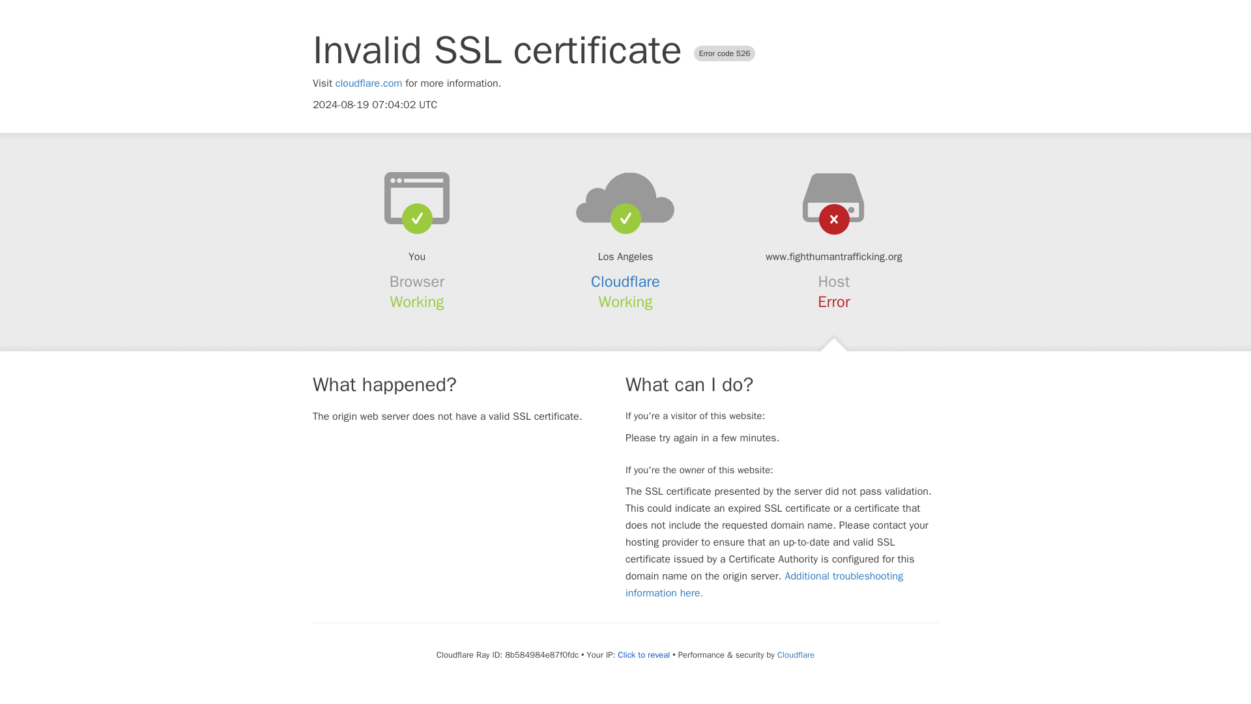  Describe the element at coordinates (644, 654) in the screenshot. I see `Click to reveal` at that location.